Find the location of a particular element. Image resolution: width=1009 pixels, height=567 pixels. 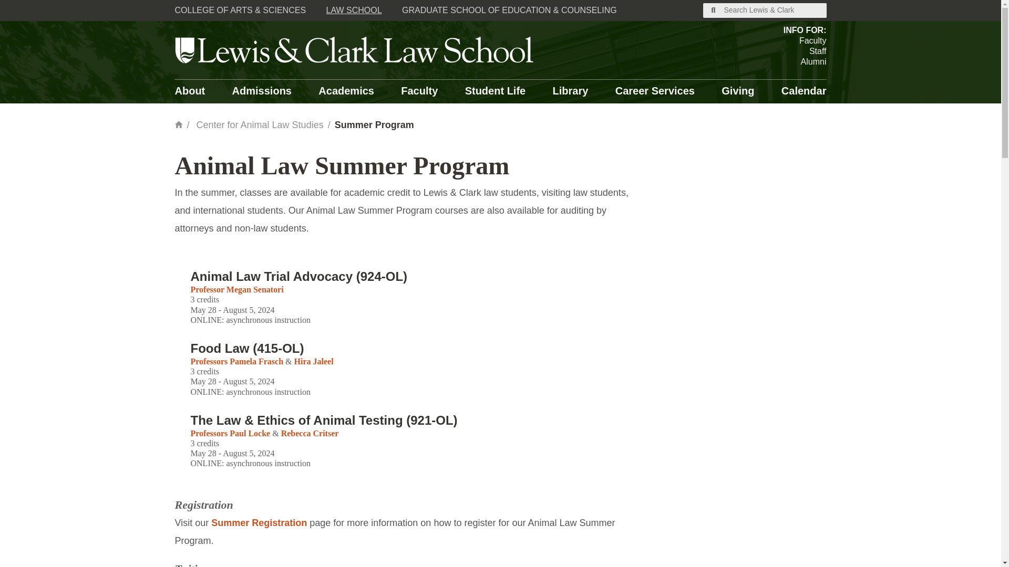

About is located at coordinates (189, 91).